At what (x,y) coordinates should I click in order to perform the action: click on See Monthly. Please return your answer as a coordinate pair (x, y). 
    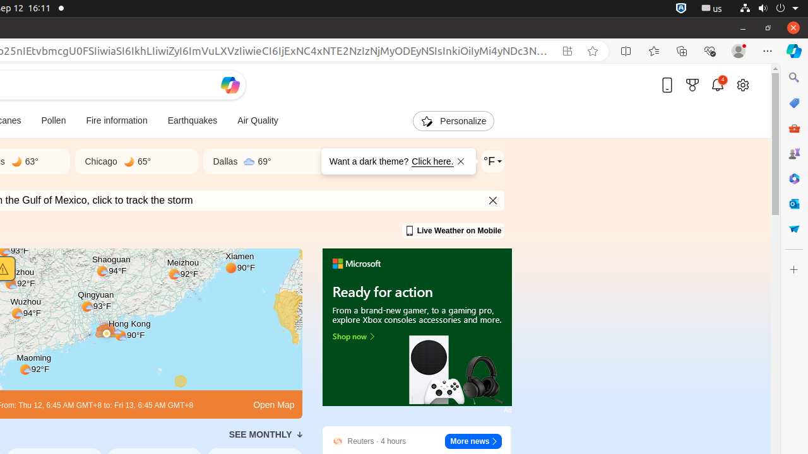
    Looking at the image, I should click on (265, 434).